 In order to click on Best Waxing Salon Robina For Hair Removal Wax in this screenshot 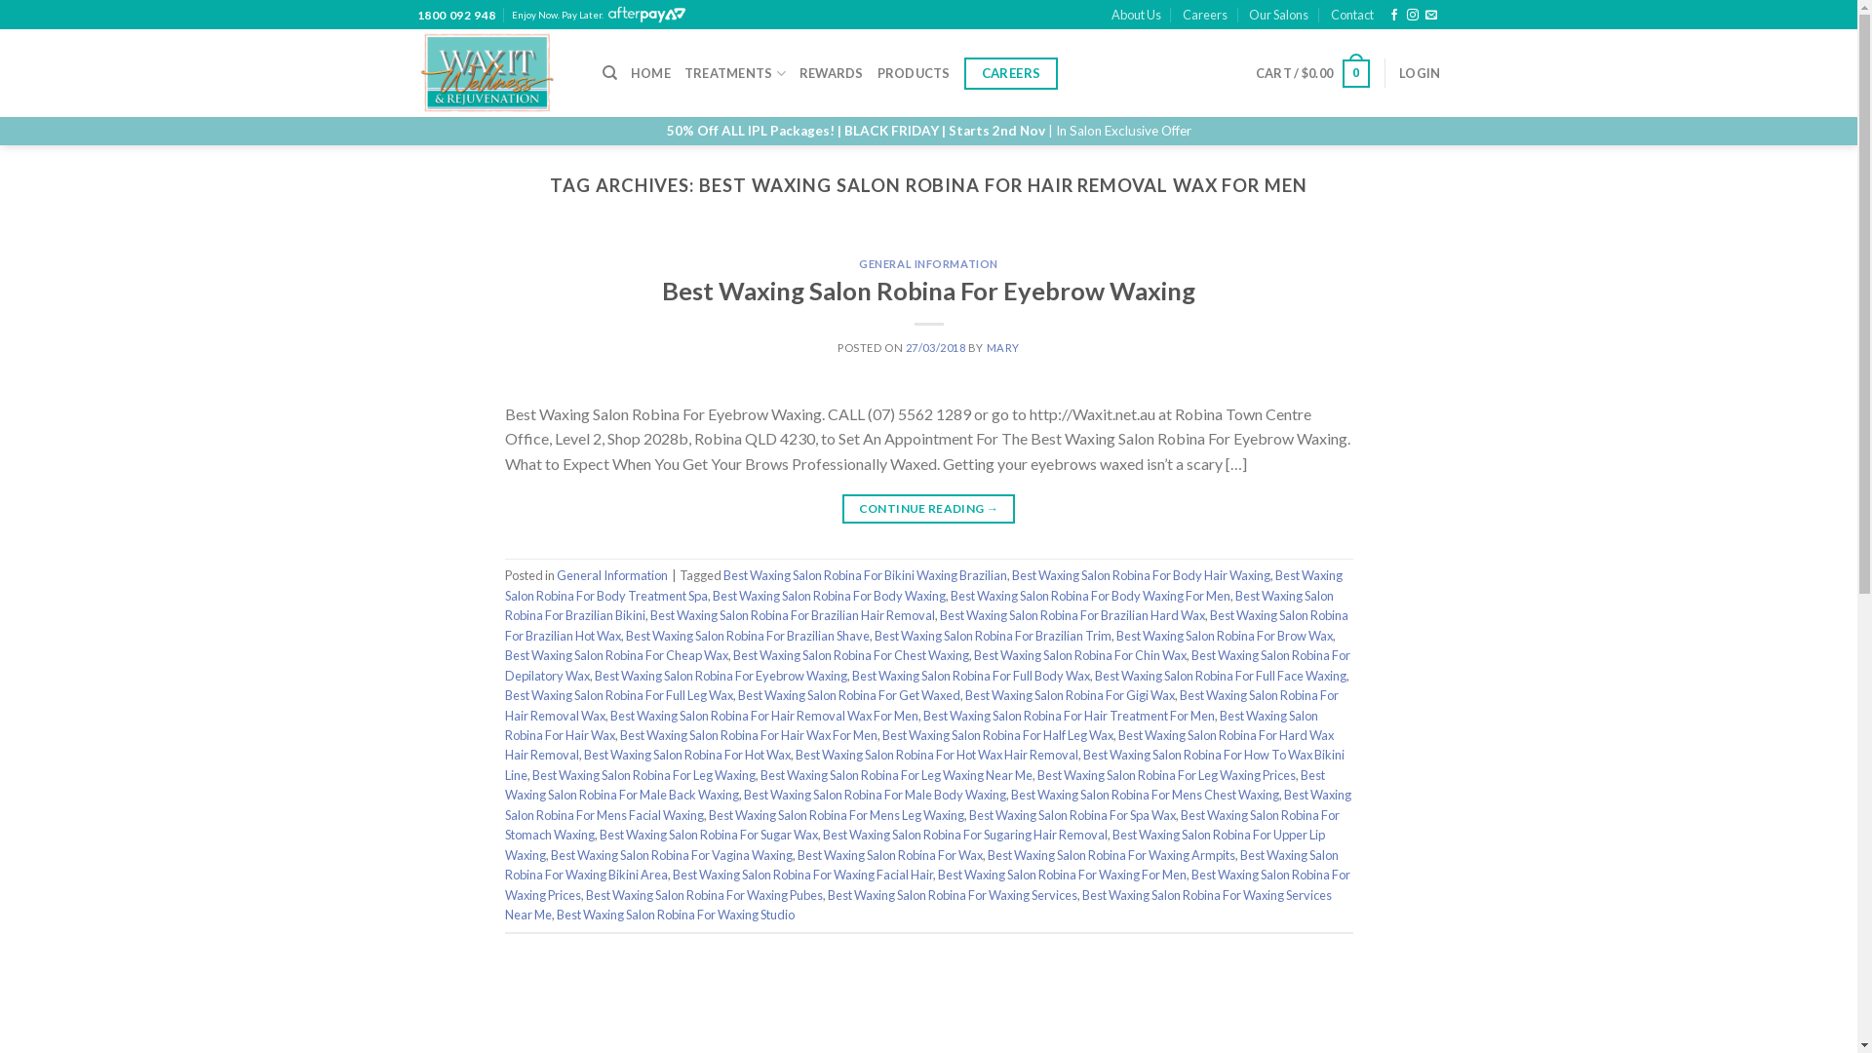, I will do `click(922, 705)`.